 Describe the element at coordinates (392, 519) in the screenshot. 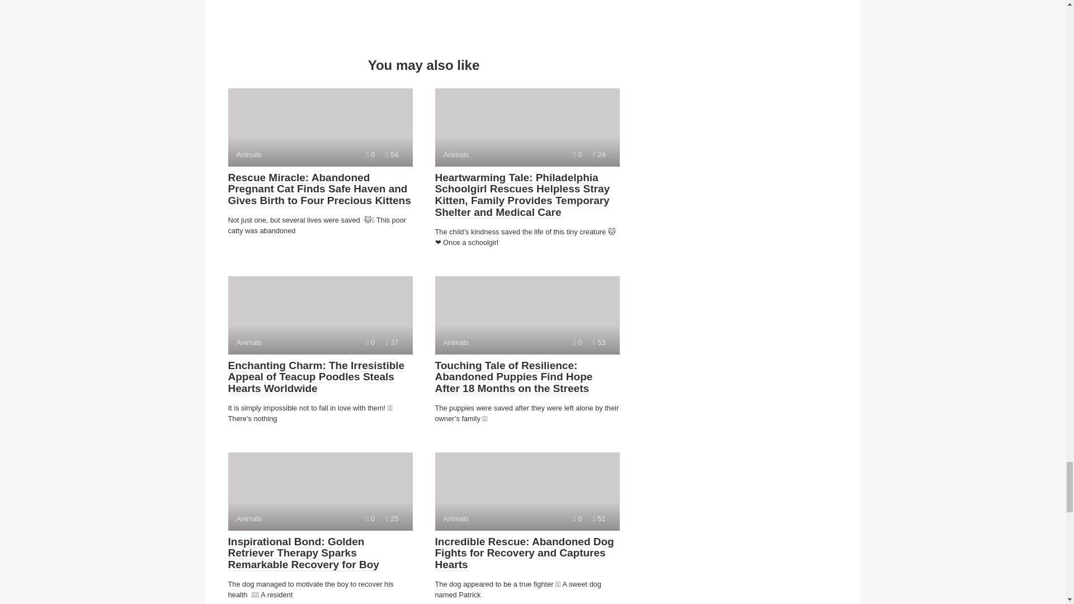

I see `Views` at that location.